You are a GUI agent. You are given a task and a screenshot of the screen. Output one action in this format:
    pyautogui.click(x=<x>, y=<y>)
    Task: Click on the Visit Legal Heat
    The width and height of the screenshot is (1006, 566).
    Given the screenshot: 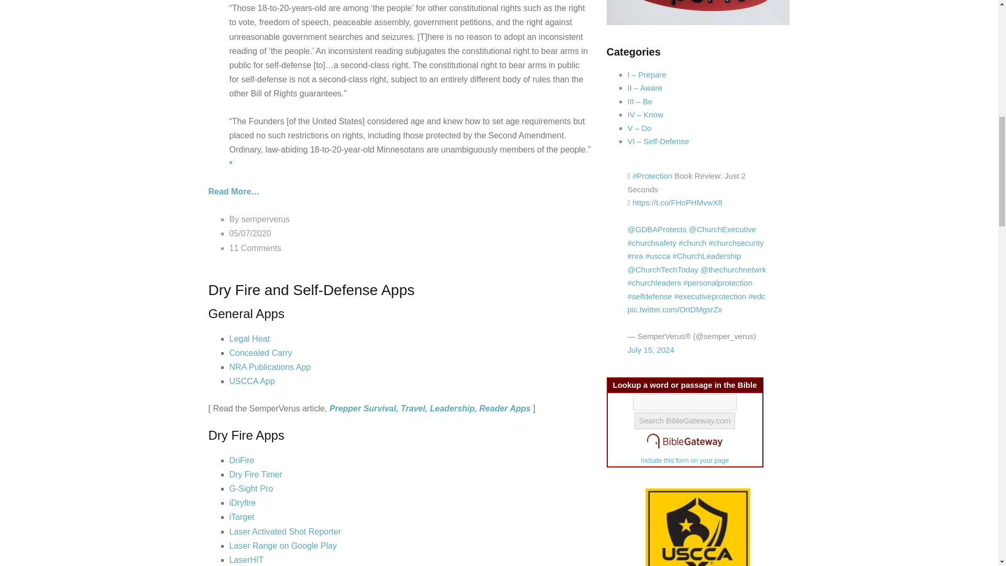 What is the action you would take?
    pyautogui.click(x=249, y=339)
    